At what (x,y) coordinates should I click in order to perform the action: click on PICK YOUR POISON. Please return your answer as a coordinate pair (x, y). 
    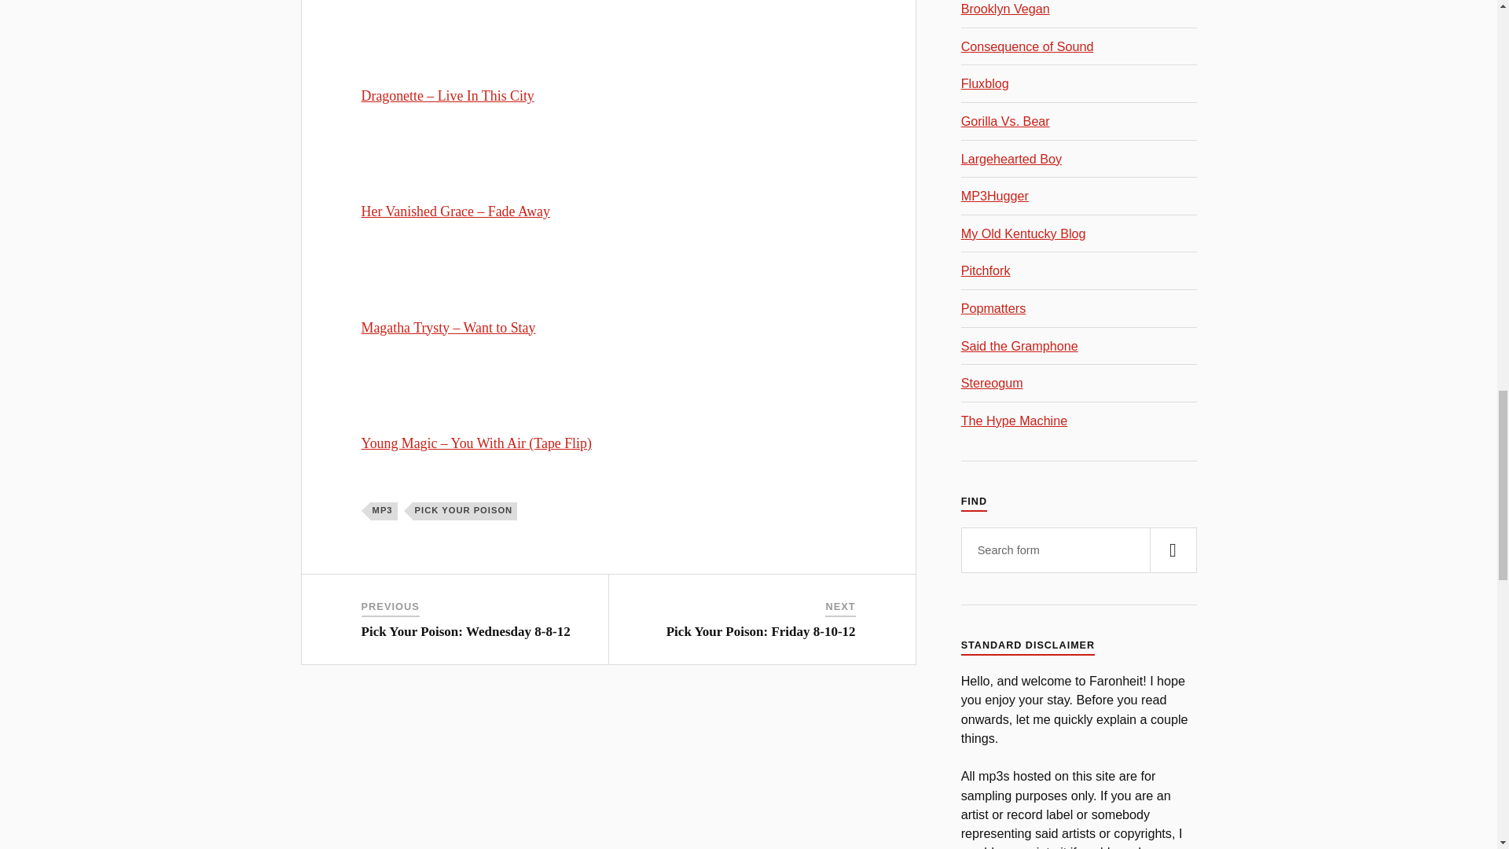
    Looking at the image, I should click on (464, 511).